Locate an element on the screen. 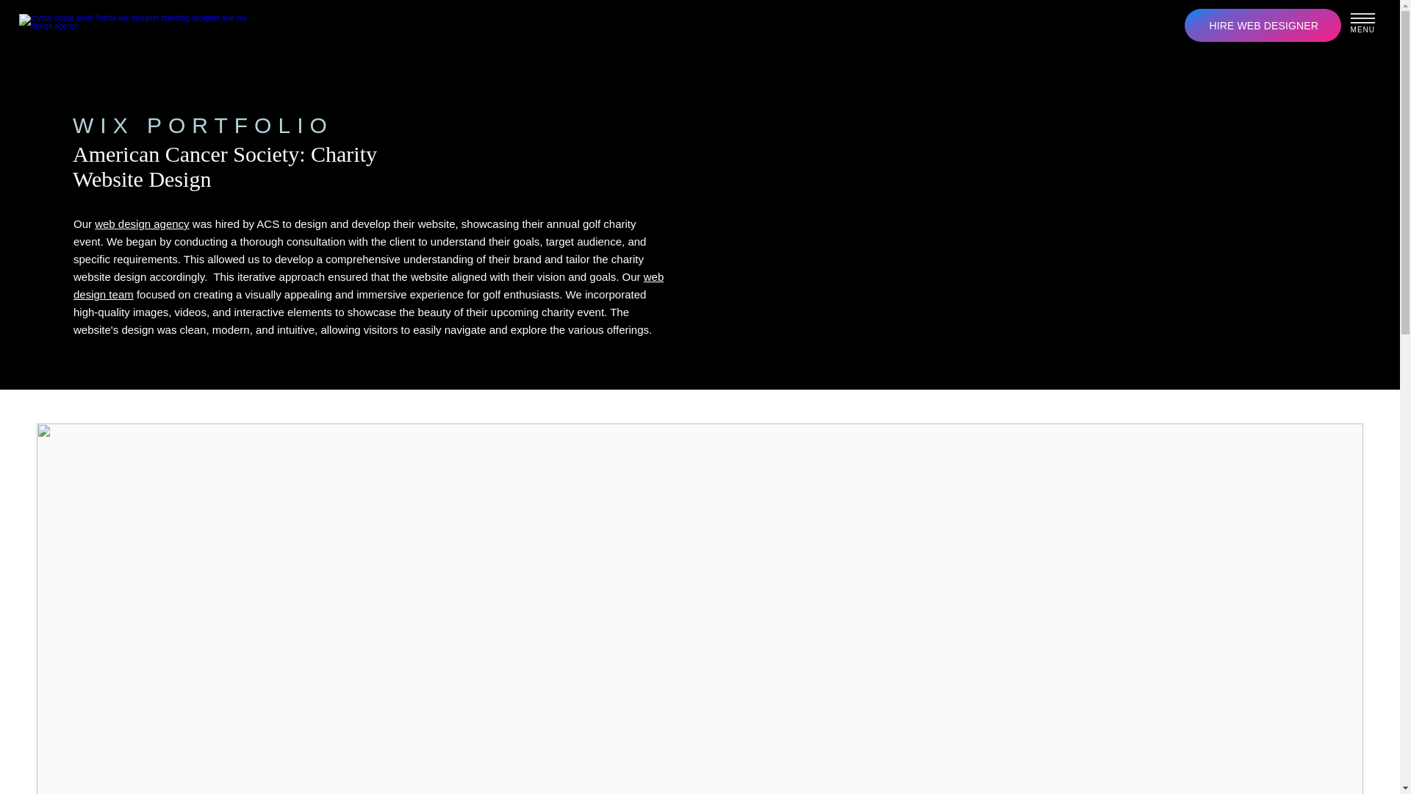 The height and width of the screenshot is (794, 1411). HIRE WEB DESIGNER is located at coordinates (1263, 25).